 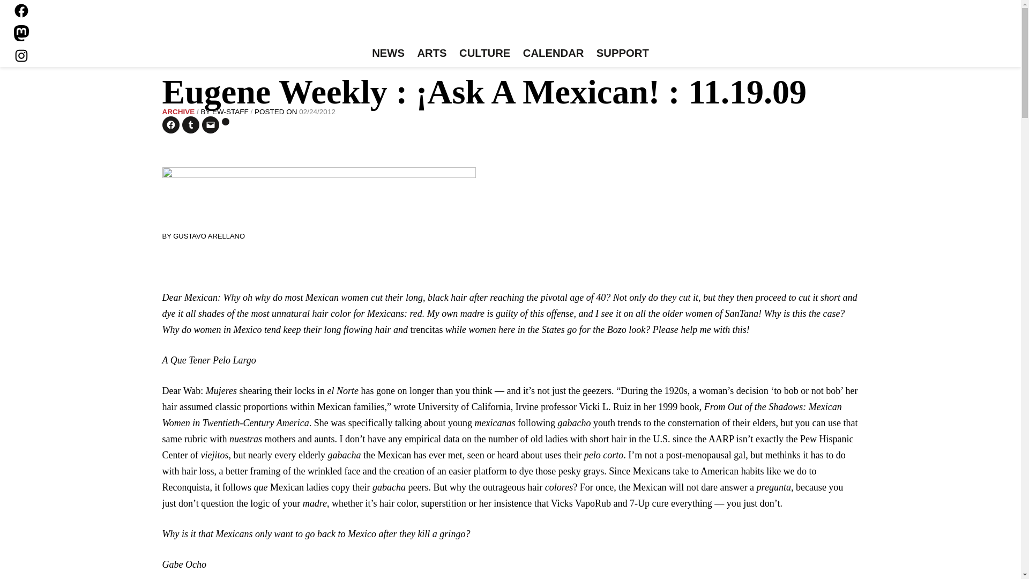 What do you see at coordinates (622, 54) in the screenshot?
I see `SUPPORT` at bounding box center [622, 54].